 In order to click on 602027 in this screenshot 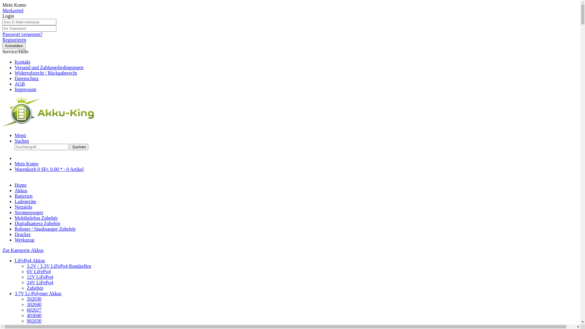, I will do `click(34, 310)`.